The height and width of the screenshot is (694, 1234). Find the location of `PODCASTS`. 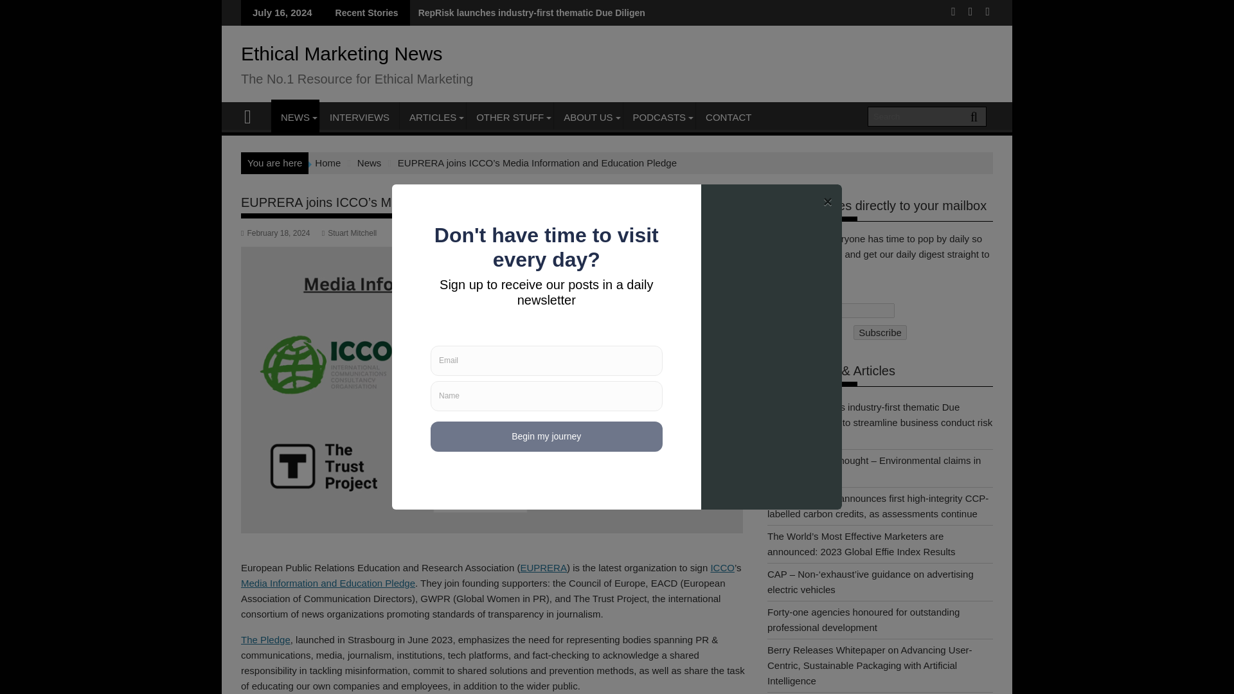

PODCASTS is located at coordinates (659, 117).